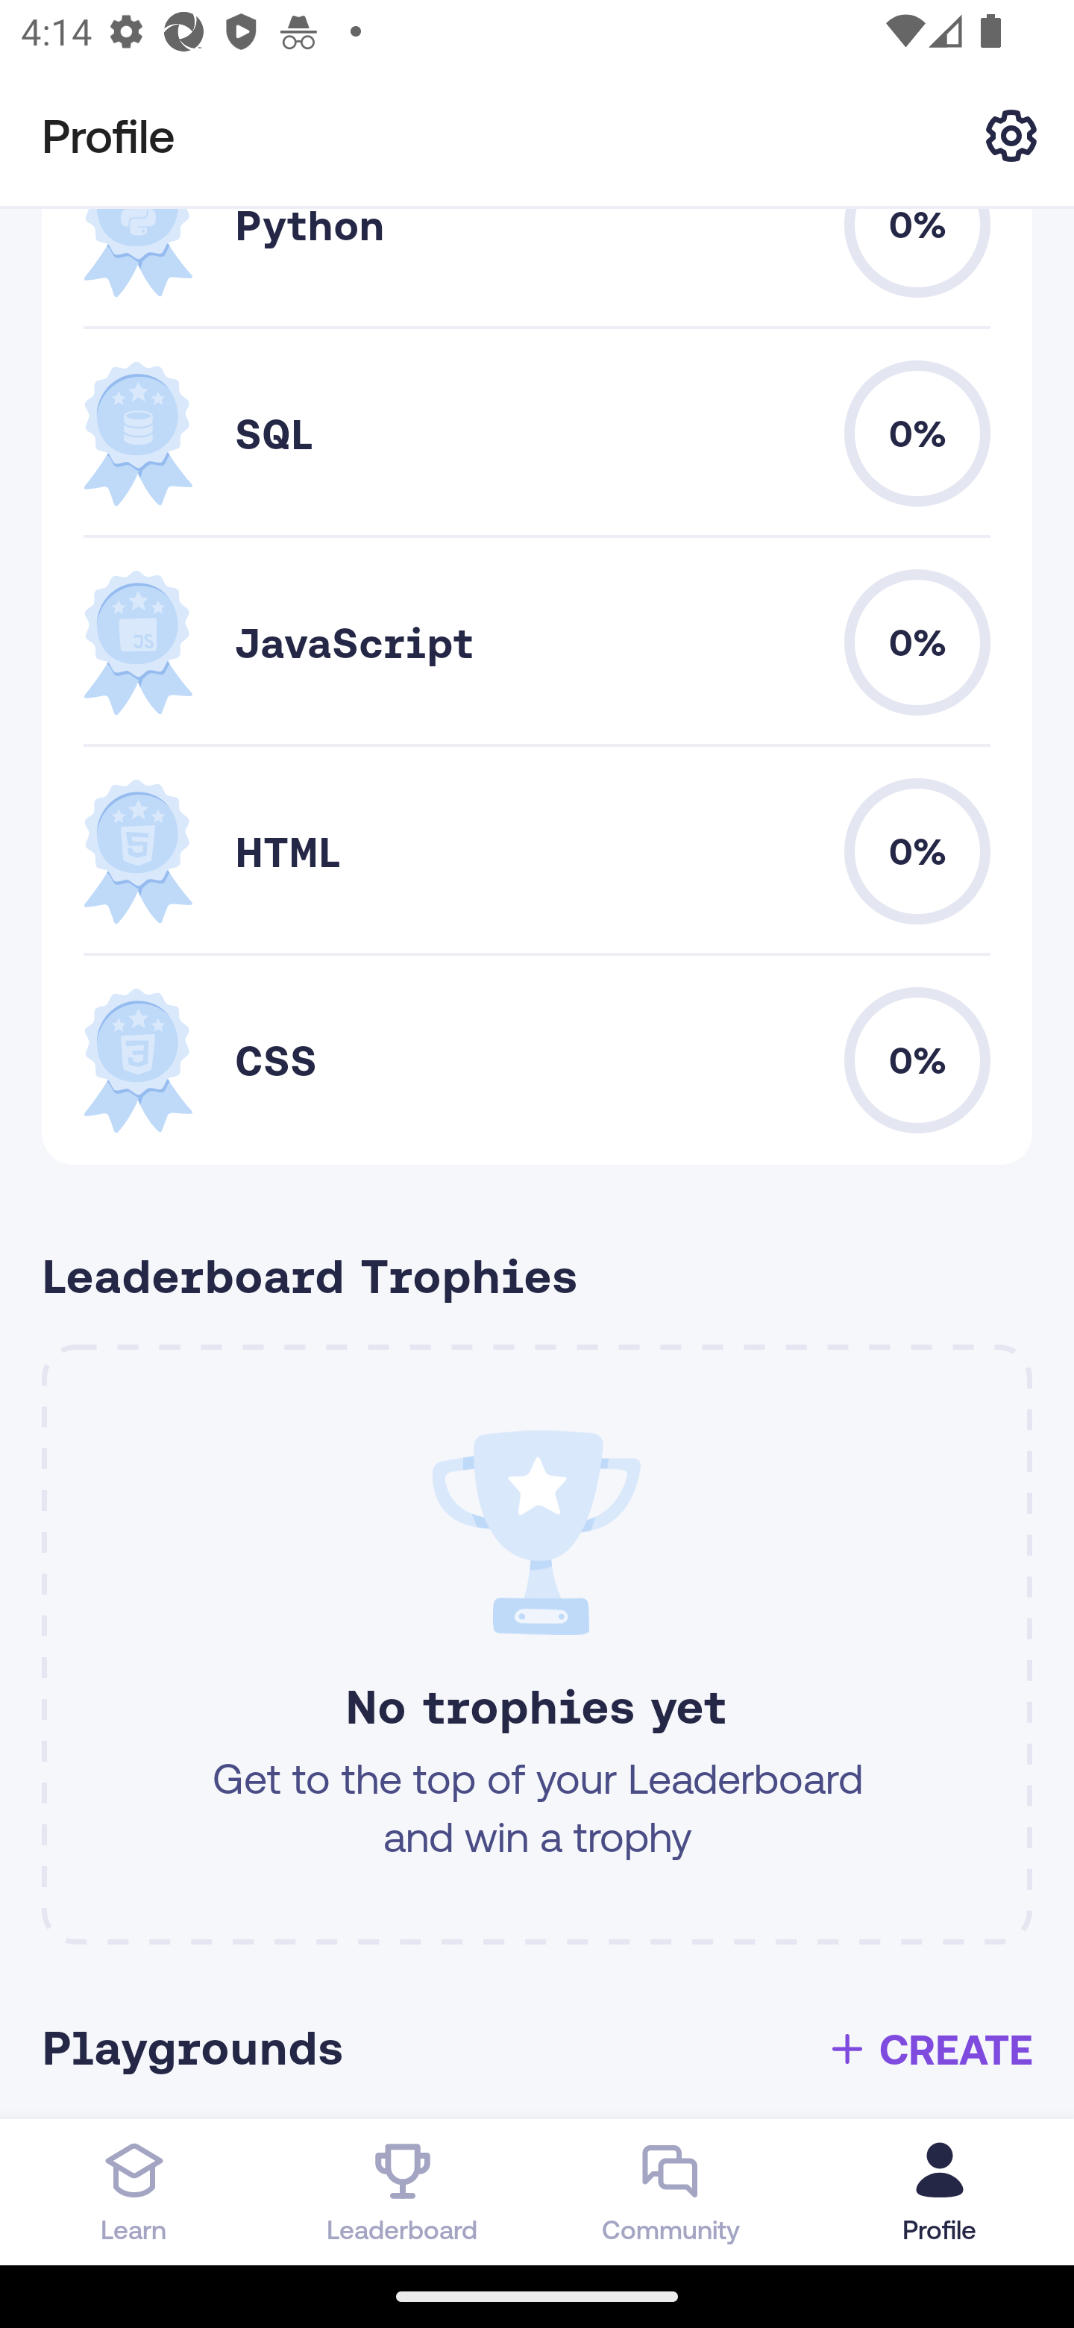 Image resolution: width=1074 pixels, height=2328 pixels. I want to click on Community, so click(671, 2191).